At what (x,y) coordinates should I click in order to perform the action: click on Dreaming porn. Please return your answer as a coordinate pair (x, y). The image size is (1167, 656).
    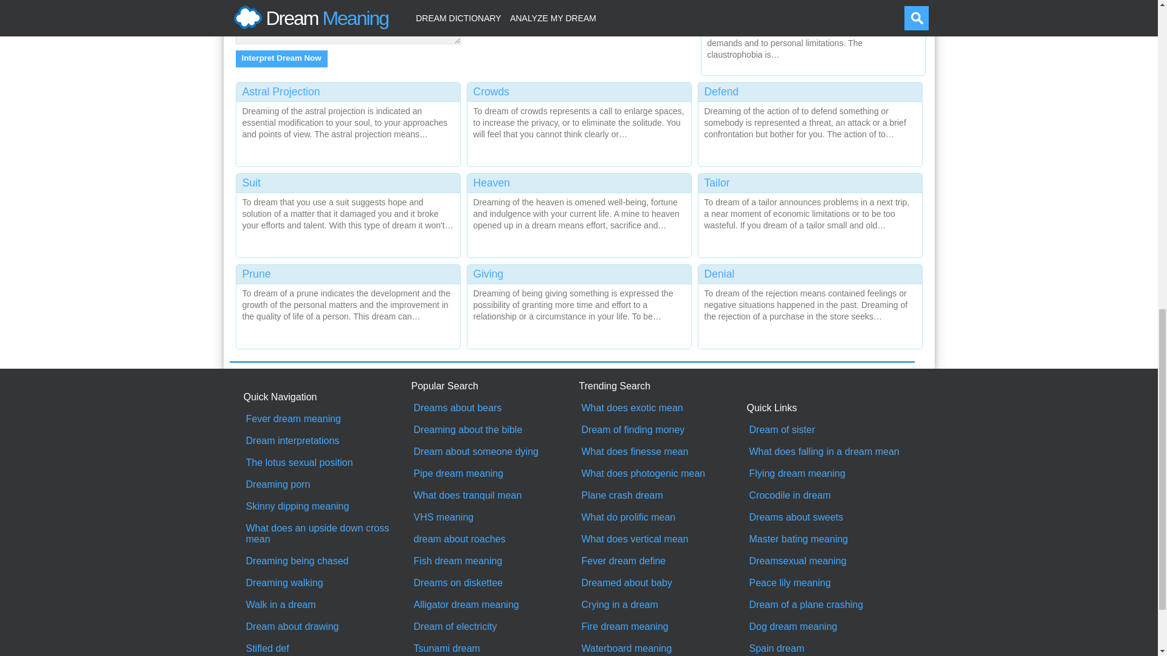
    Looking at the image, I should click on (327, 406).